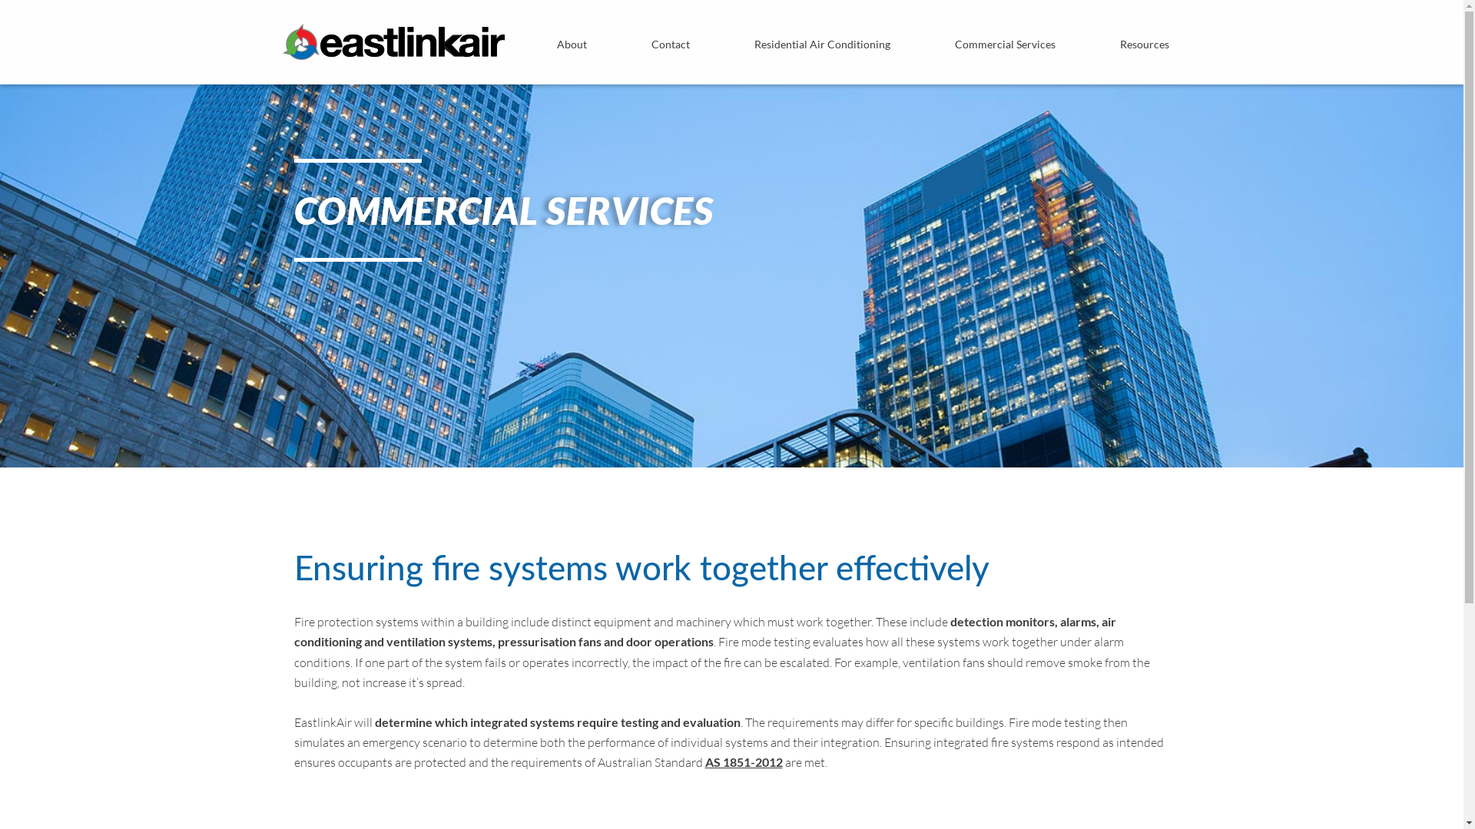 The width and height of the screenshot is (1475, 829). I want to click on Resources, so click(1145, 42).